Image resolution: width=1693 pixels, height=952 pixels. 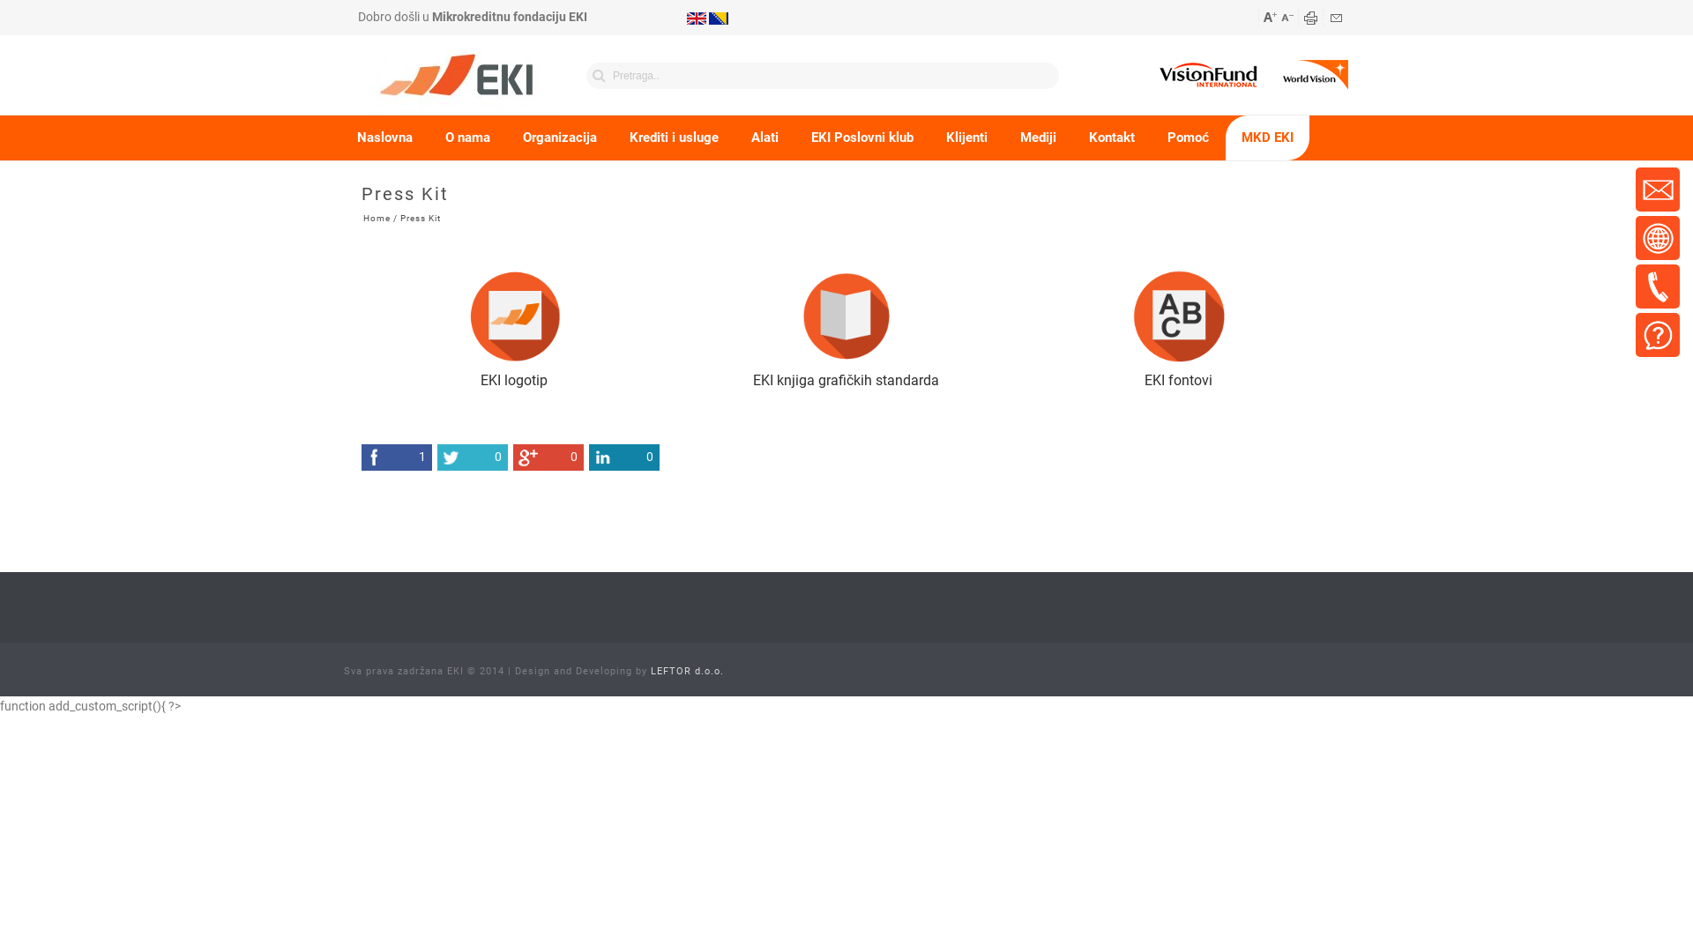 I want to click on Klijenti, so click(x=966, y=138).